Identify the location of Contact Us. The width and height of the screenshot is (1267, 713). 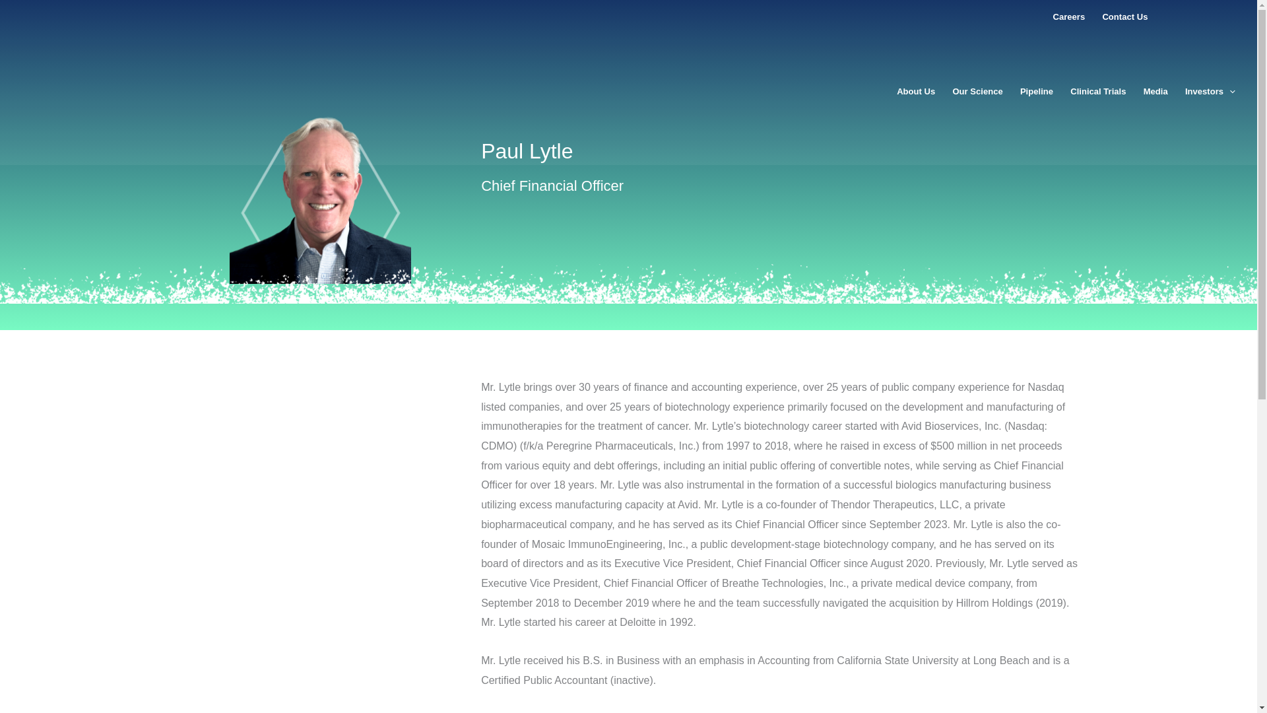
(1124, 17).